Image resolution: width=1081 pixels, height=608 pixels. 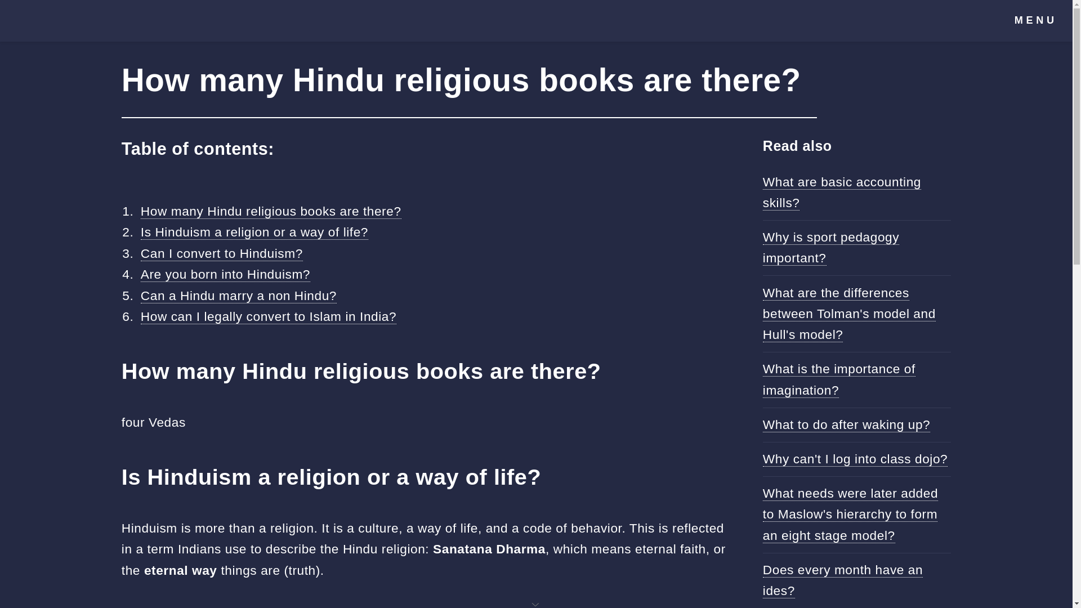 I want to click on Ad.Plus Advertising, so click(x=536, y=603).